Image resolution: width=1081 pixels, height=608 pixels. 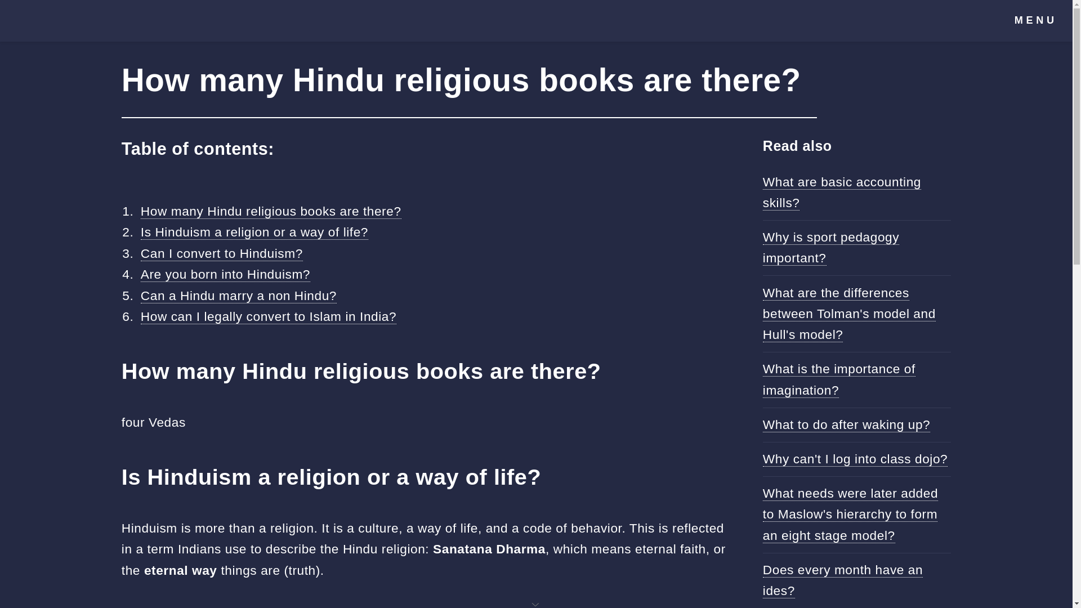 I want to click on Ad.Plus Advertising, so click(x=536, y=603).